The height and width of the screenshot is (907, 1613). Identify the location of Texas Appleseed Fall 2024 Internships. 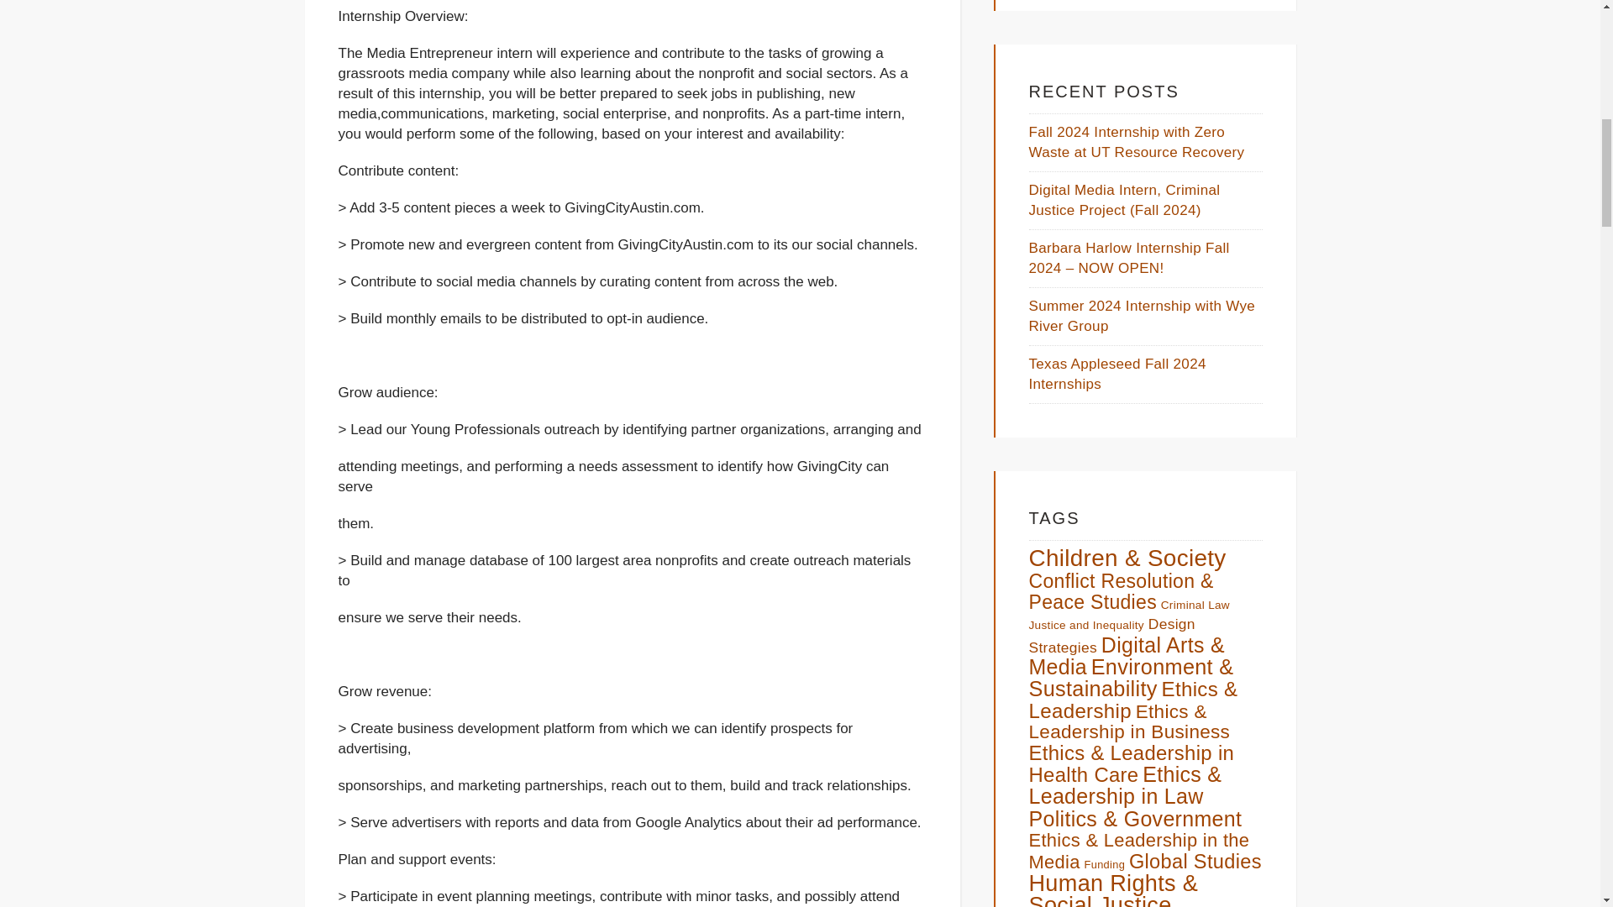
(1116, 374).